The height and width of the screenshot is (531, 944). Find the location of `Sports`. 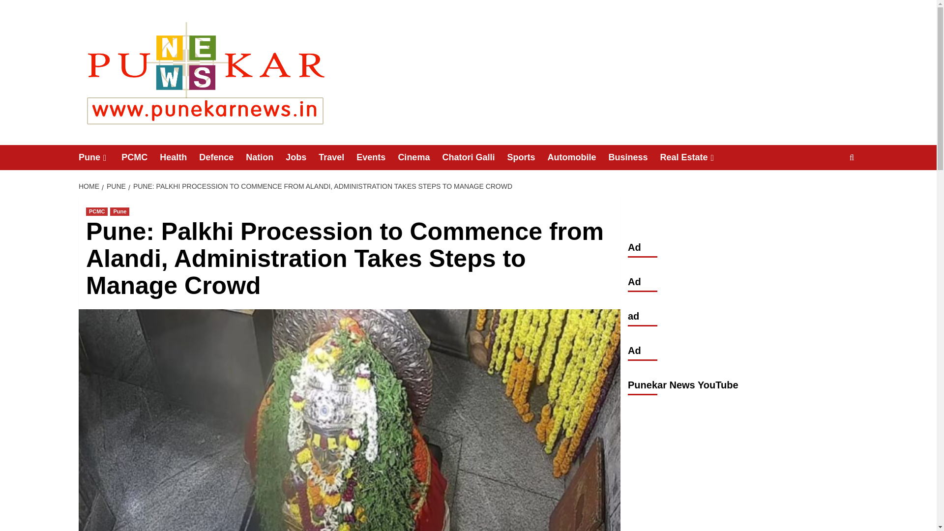

Sports is located at coordinates (527, 157).